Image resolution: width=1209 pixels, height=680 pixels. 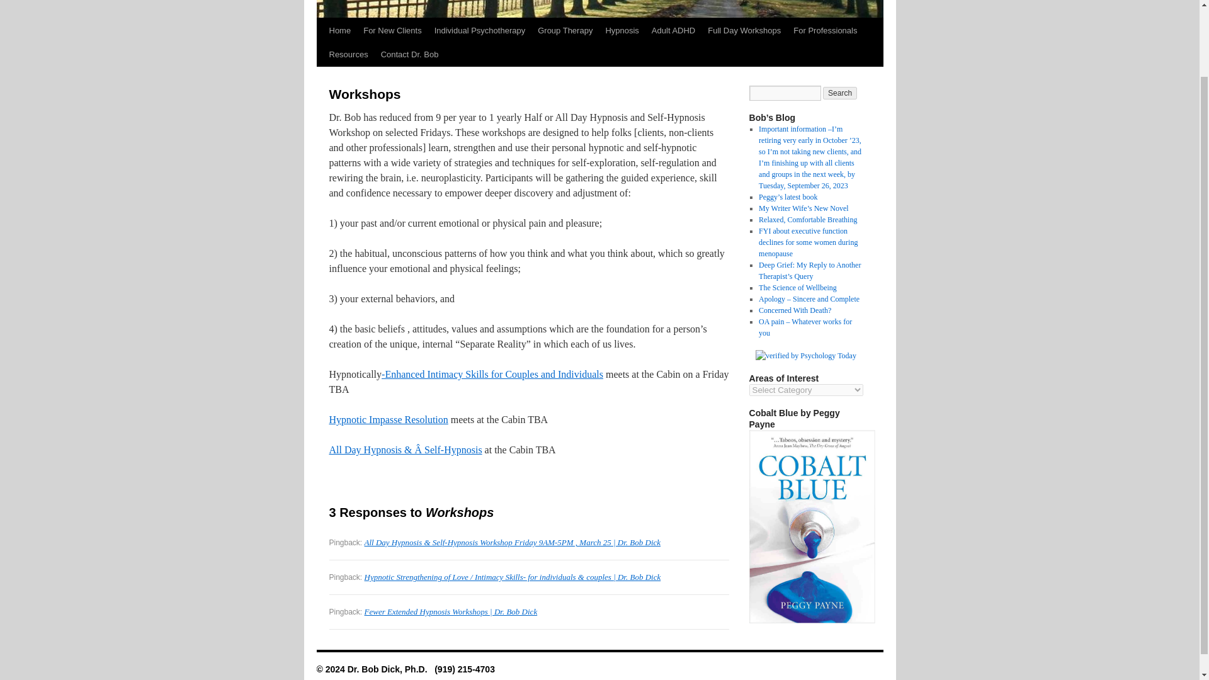 What do you see at coordinates (840, 93) in the screenshot?
I see `Search` at bounding box center [840, 93].